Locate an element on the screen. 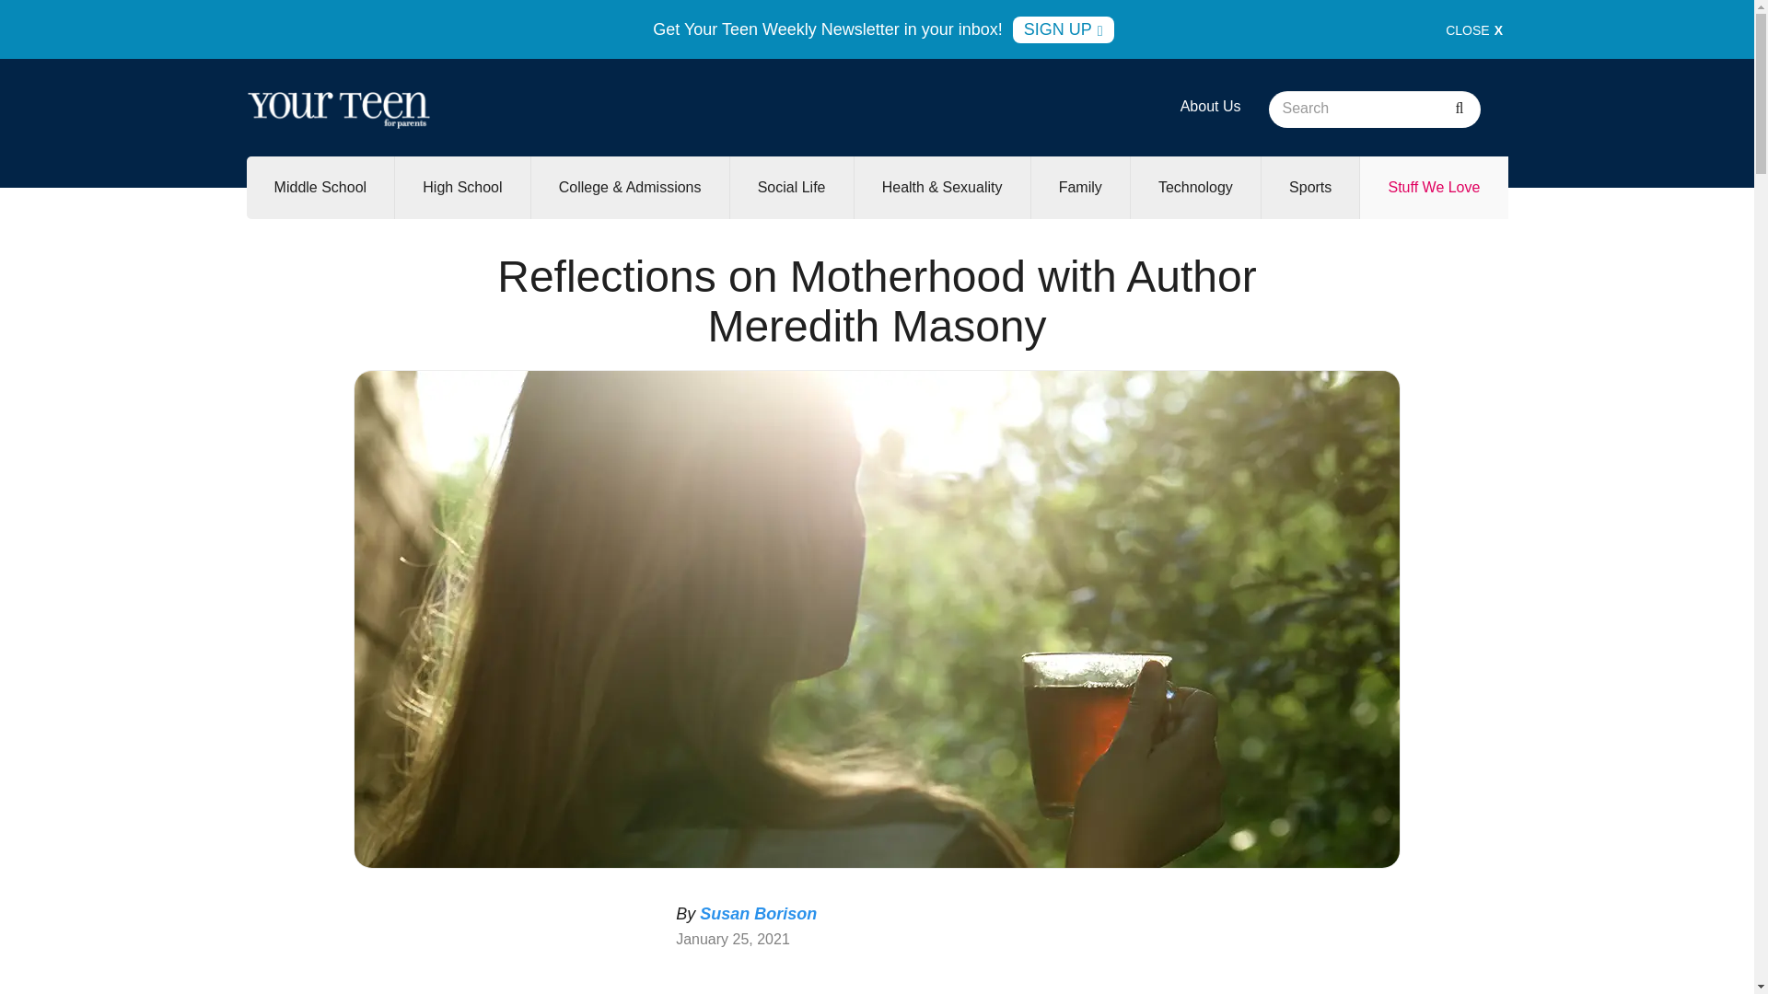 This screenshot has width=1768, height=994. Technology is located at coordinates (1195, 187).